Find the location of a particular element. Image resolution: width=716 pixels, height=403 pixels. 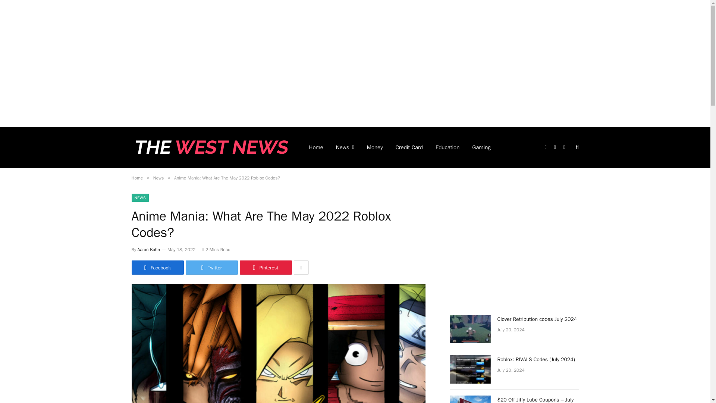

Credit Card is located at coordinates (409, 147).